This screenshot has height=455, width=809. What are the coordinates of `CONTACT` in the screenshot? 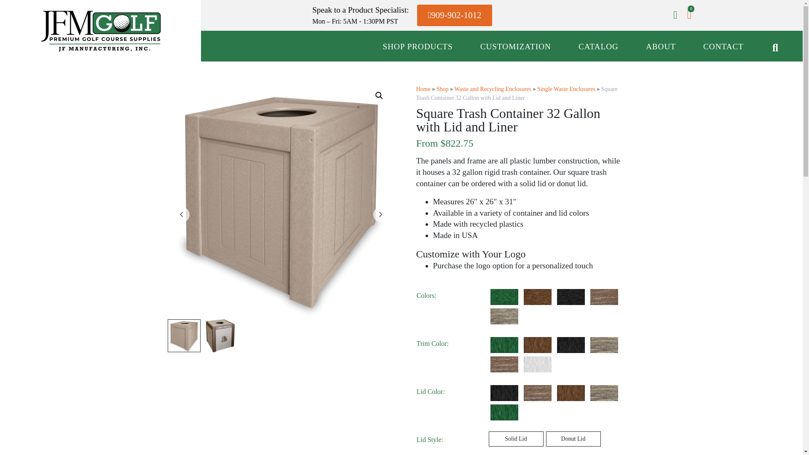 It's located at (723, 46).